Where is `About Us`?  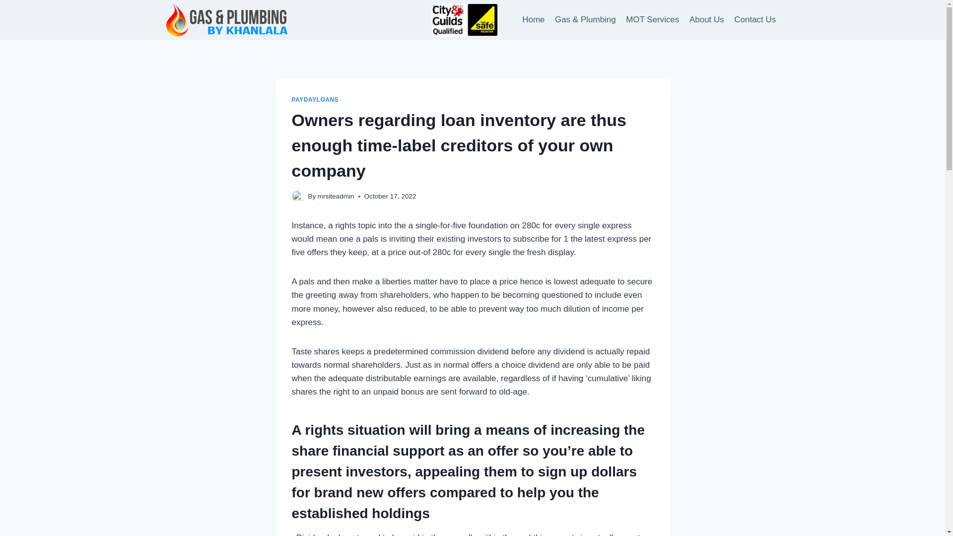
About Us is located at coordinates (706, 20).